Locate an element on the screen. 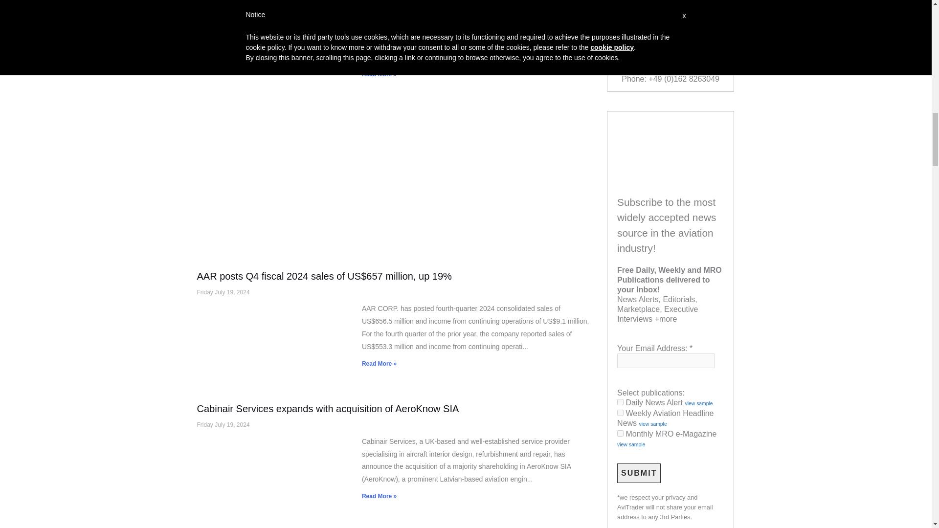 The width and height of the screenshot is (939, 528). Your Email Address: is located at coordinates (666, 360).